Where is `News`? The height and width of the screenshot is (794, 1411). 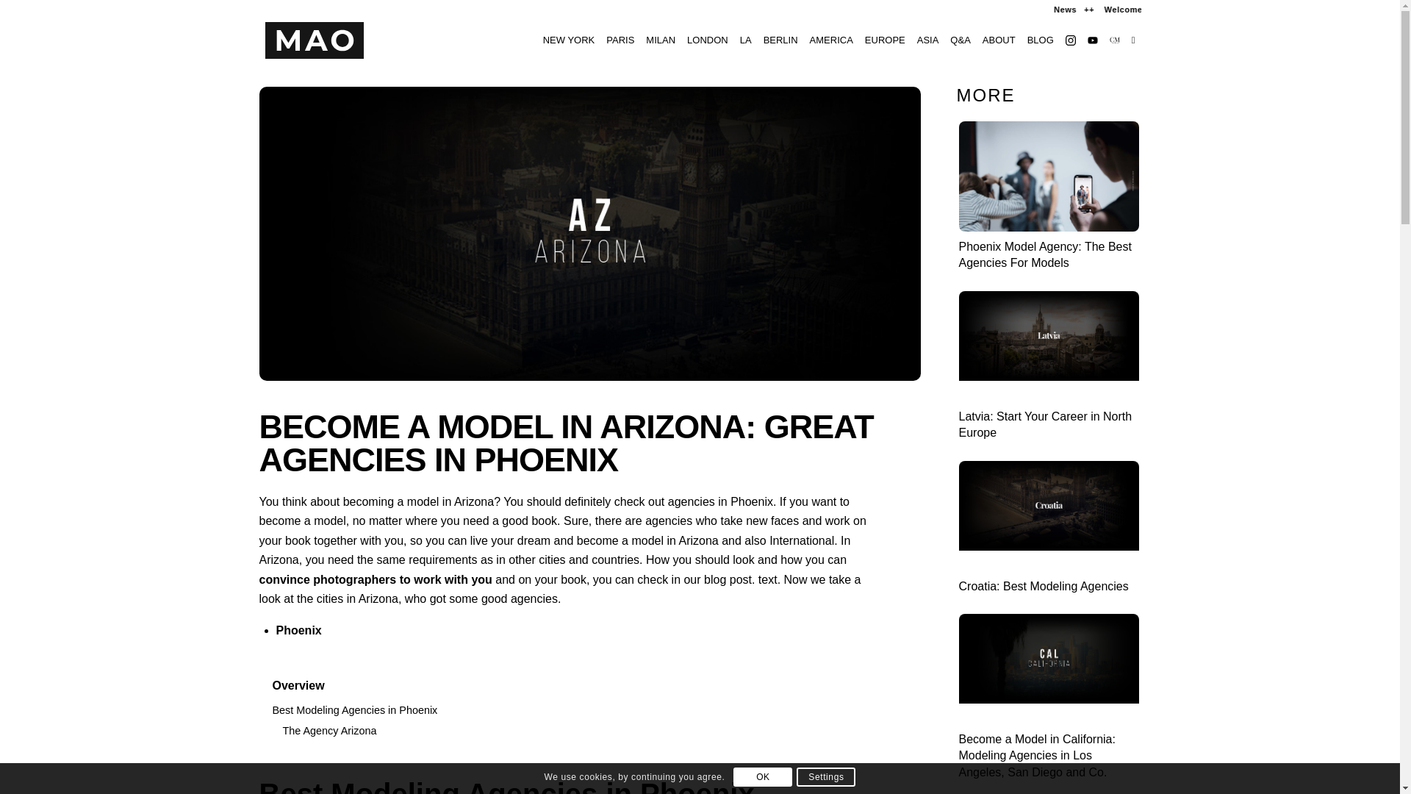 News is located at coordinates (1164, 9).